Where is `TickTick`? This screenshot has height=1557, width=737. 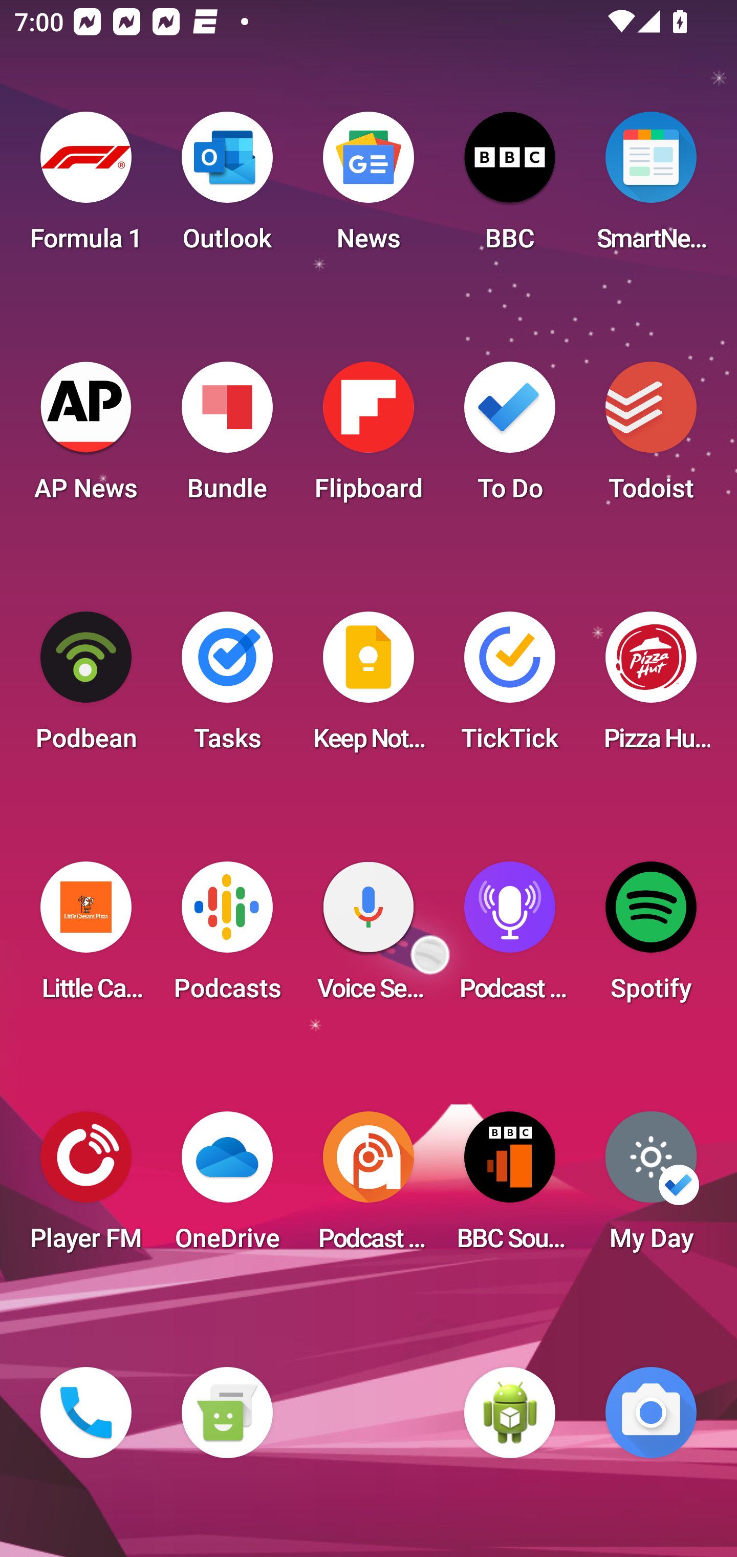 TickTick is located at coordinates (510, 687).